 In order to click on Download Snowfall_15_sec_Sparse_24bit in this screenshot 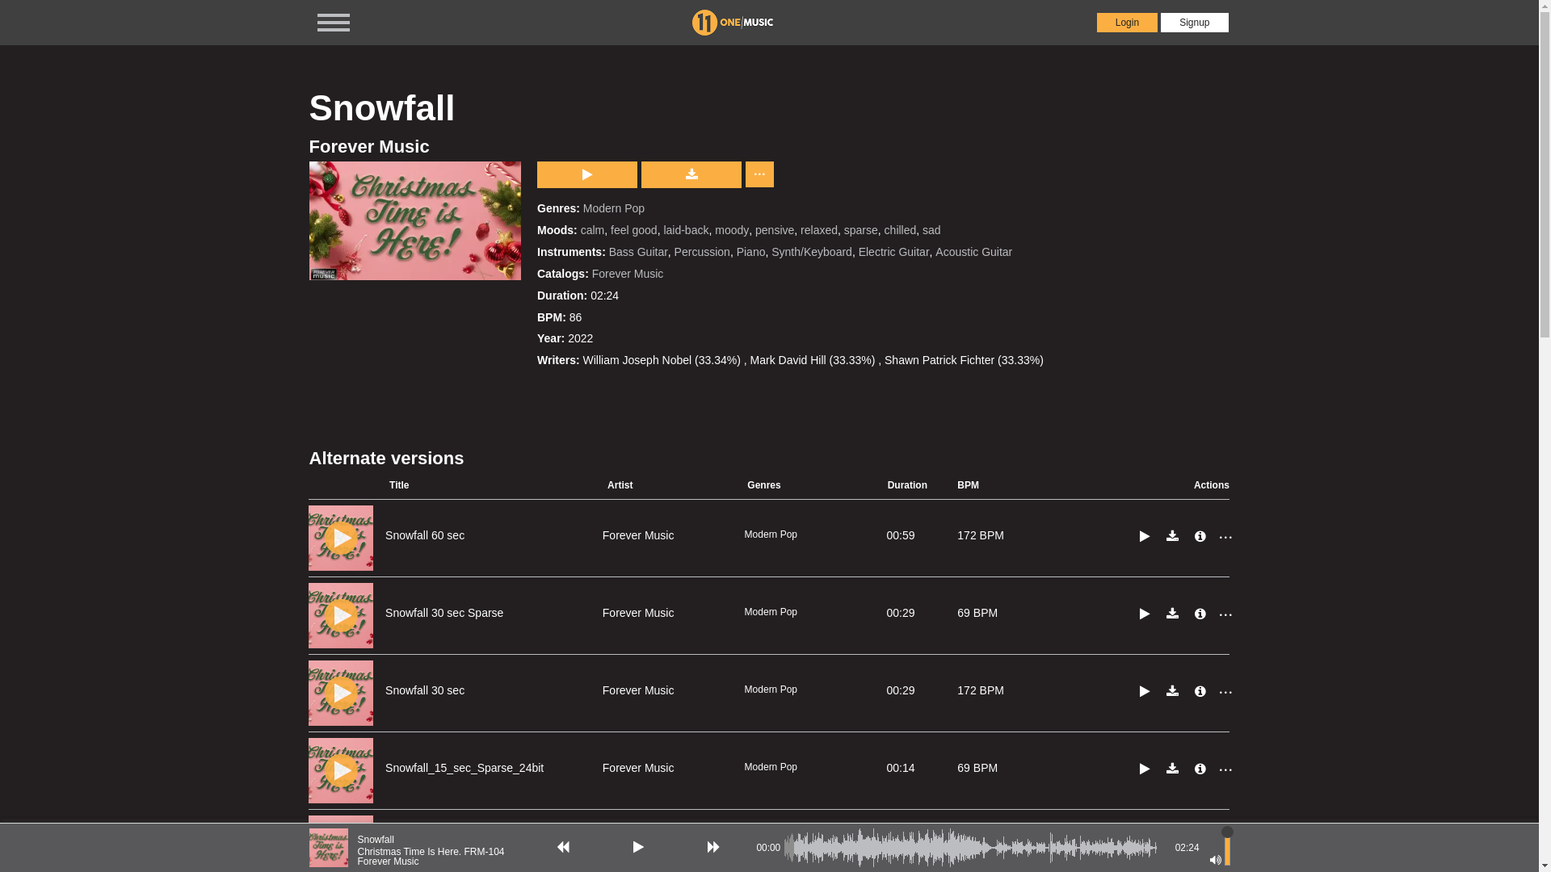, I will do `click(1173, 769)`.